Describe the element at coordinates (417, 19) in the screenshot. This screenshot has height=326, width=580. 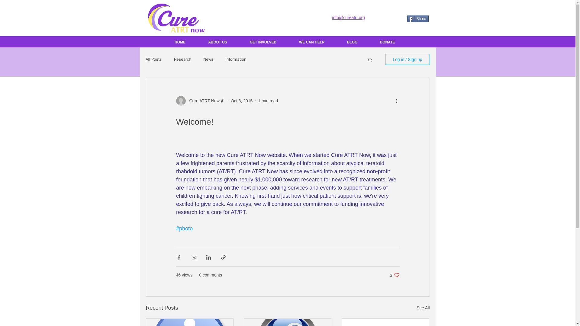
I see `Share` at that location.